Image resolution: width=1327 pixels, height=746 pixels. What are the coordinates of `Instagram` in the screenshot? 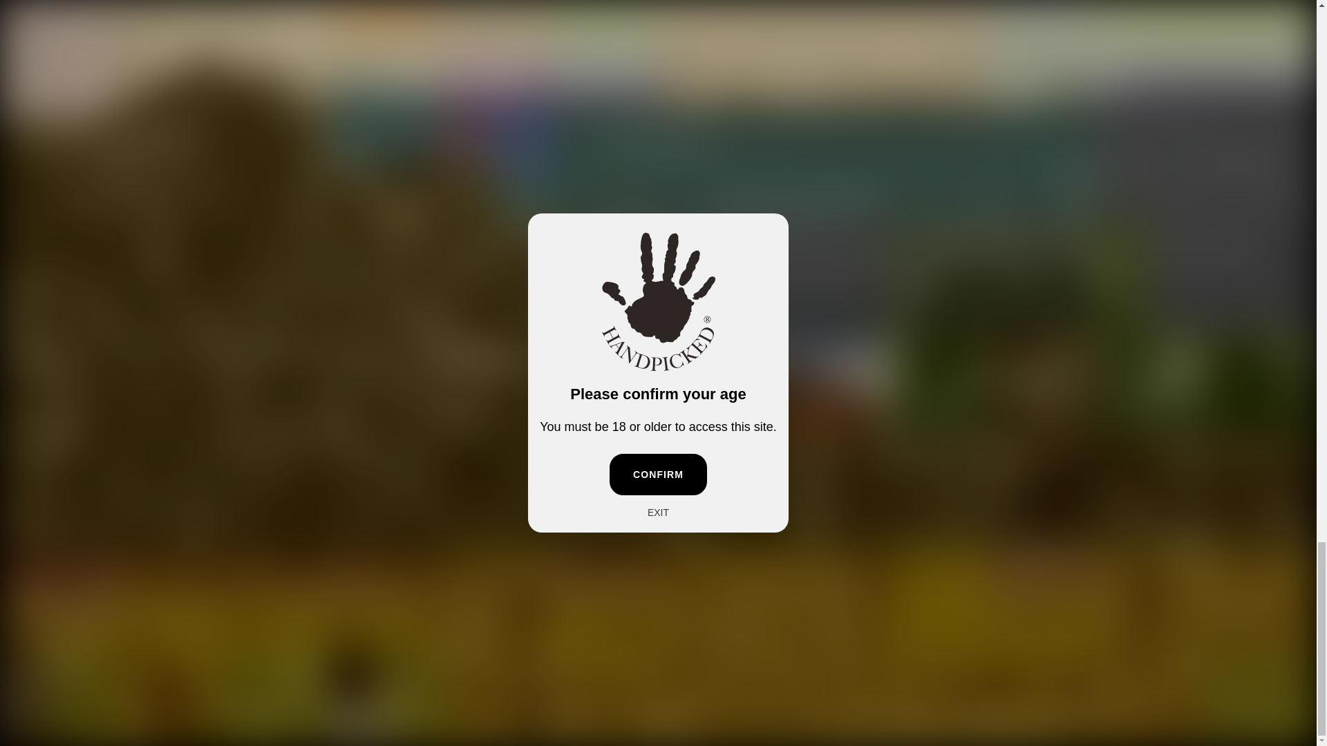 It's located at (68, 419).